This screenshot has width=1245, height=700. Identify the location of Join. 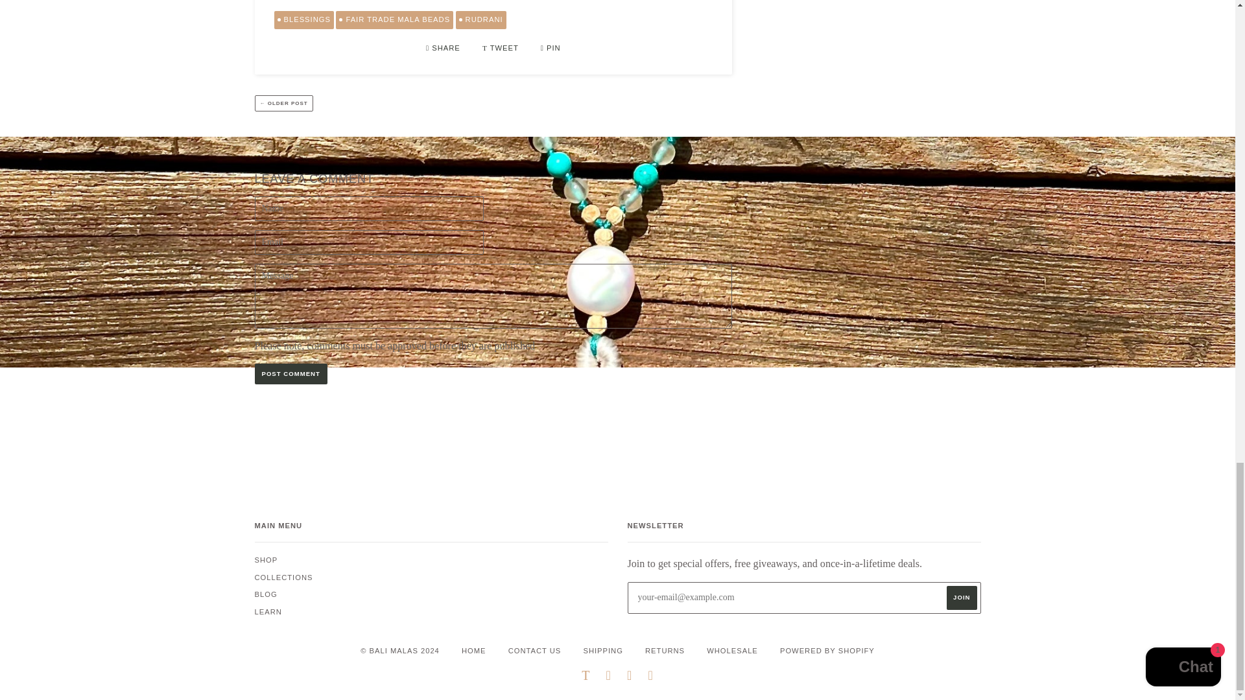
(961, 598).